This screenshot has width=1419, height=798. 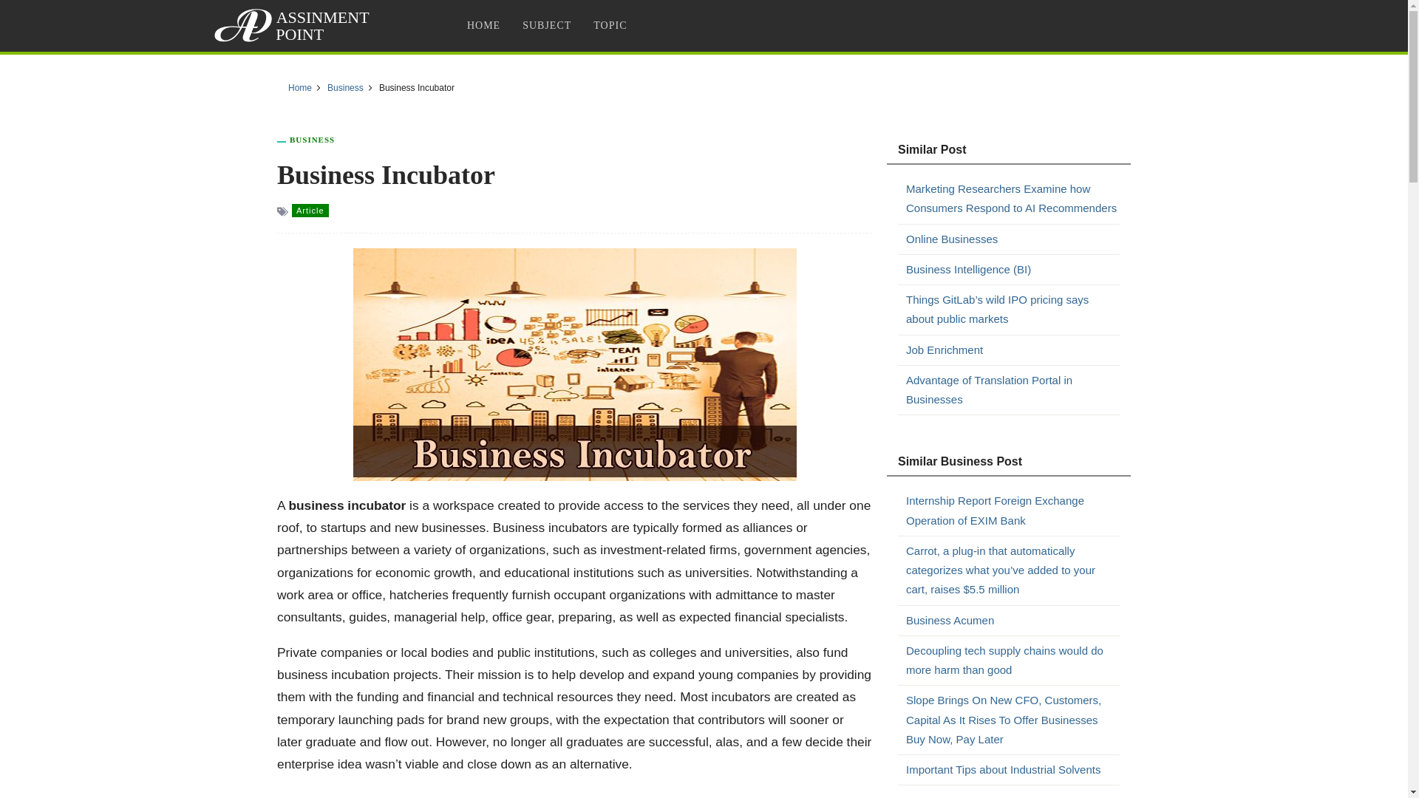 I want to click on Decoupling tech supply chains would do more harm than good, so click(x=1013, y=661).